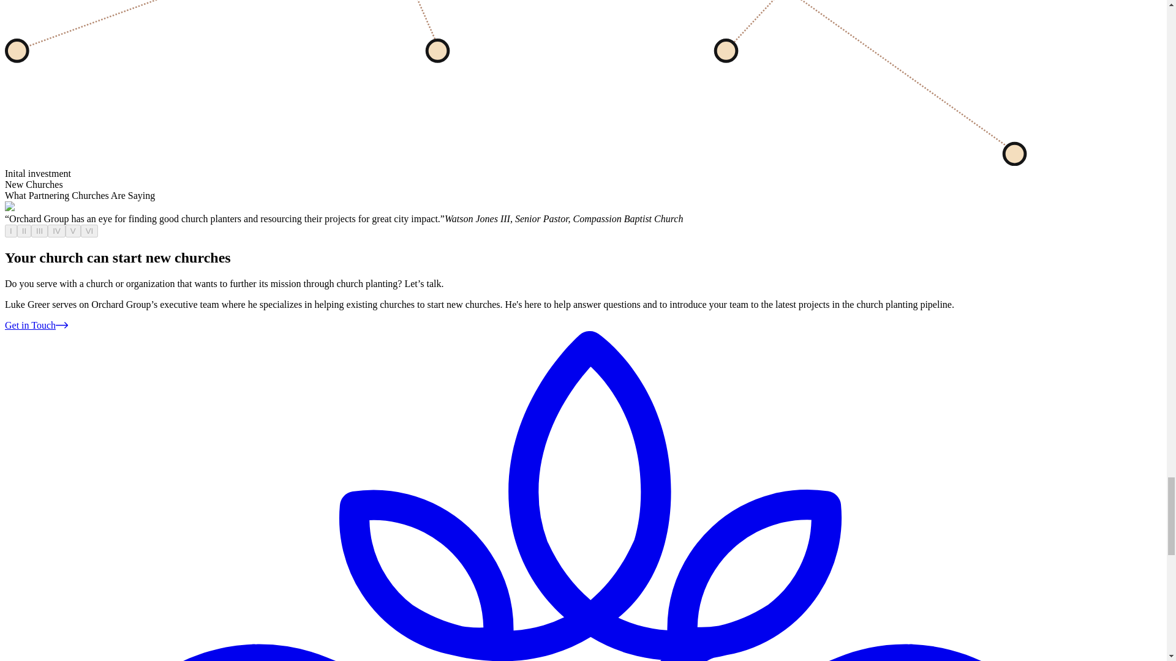 This screenshot has width=1176, height=661. I want to click on VI, so click(89, 231).